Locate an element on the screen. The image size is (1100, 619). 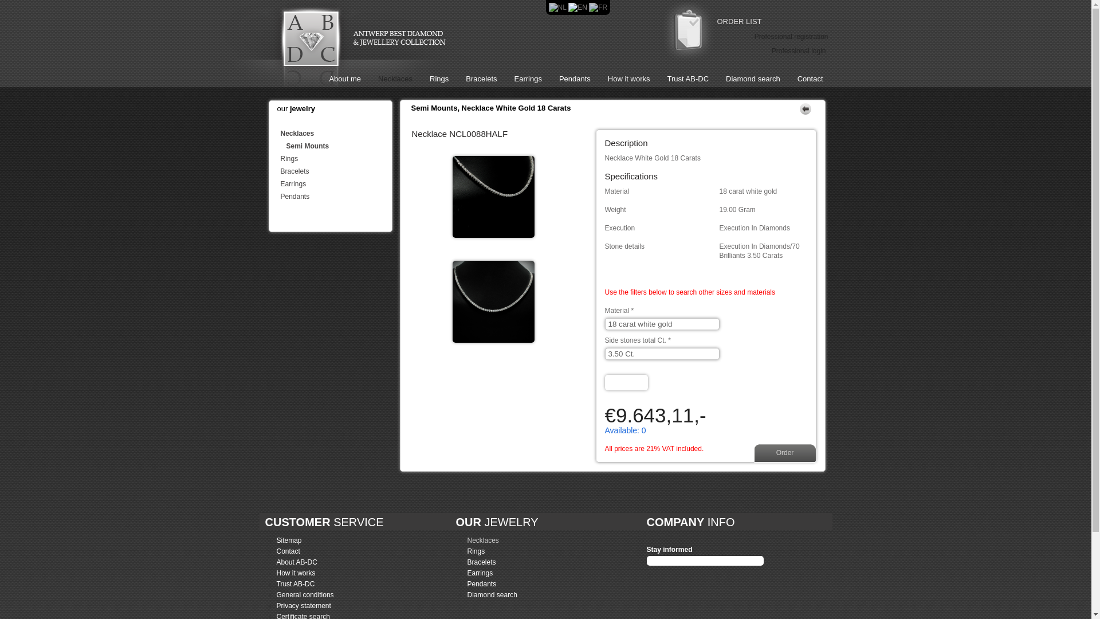
Earrings is located at coordinates (536, 573).